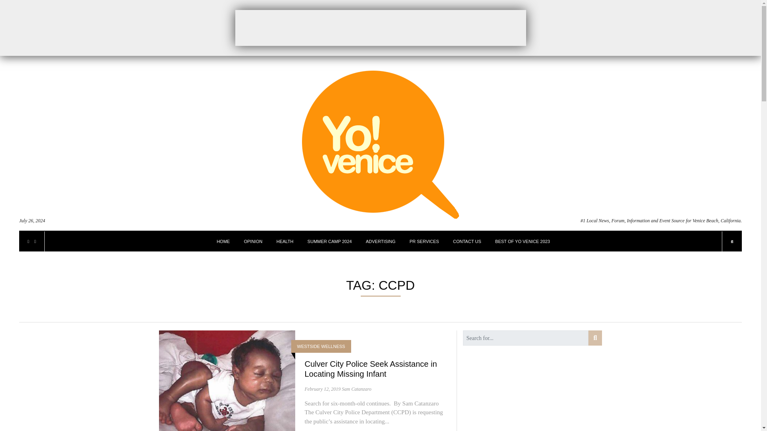 This screenshot has height=431, width=767. I want to click on OPINION, so click(253, 241).